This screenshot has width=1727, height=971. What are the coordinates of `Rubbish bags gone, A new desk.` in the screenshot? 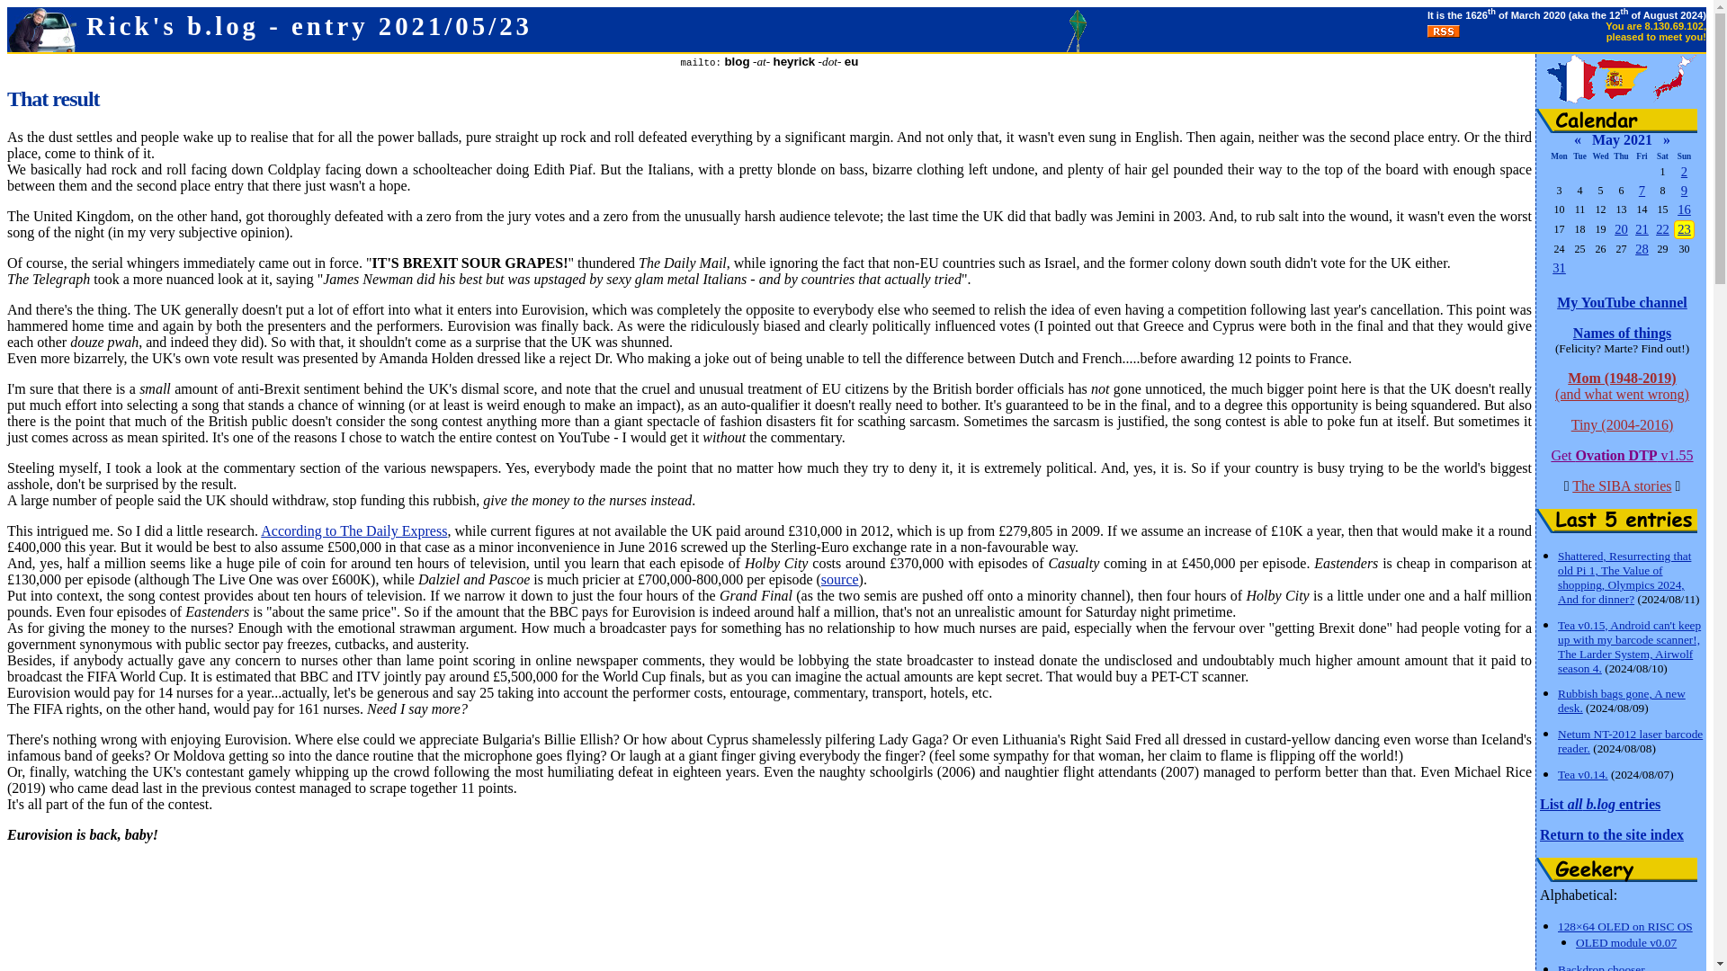 It's located at (1621, 699).